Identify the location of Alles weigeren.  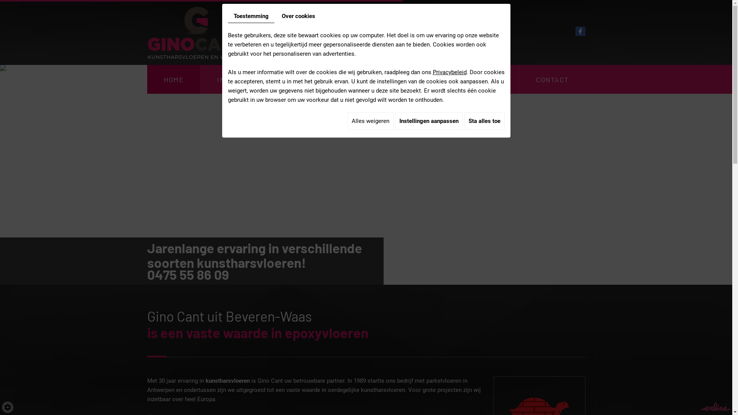
(371, 121).